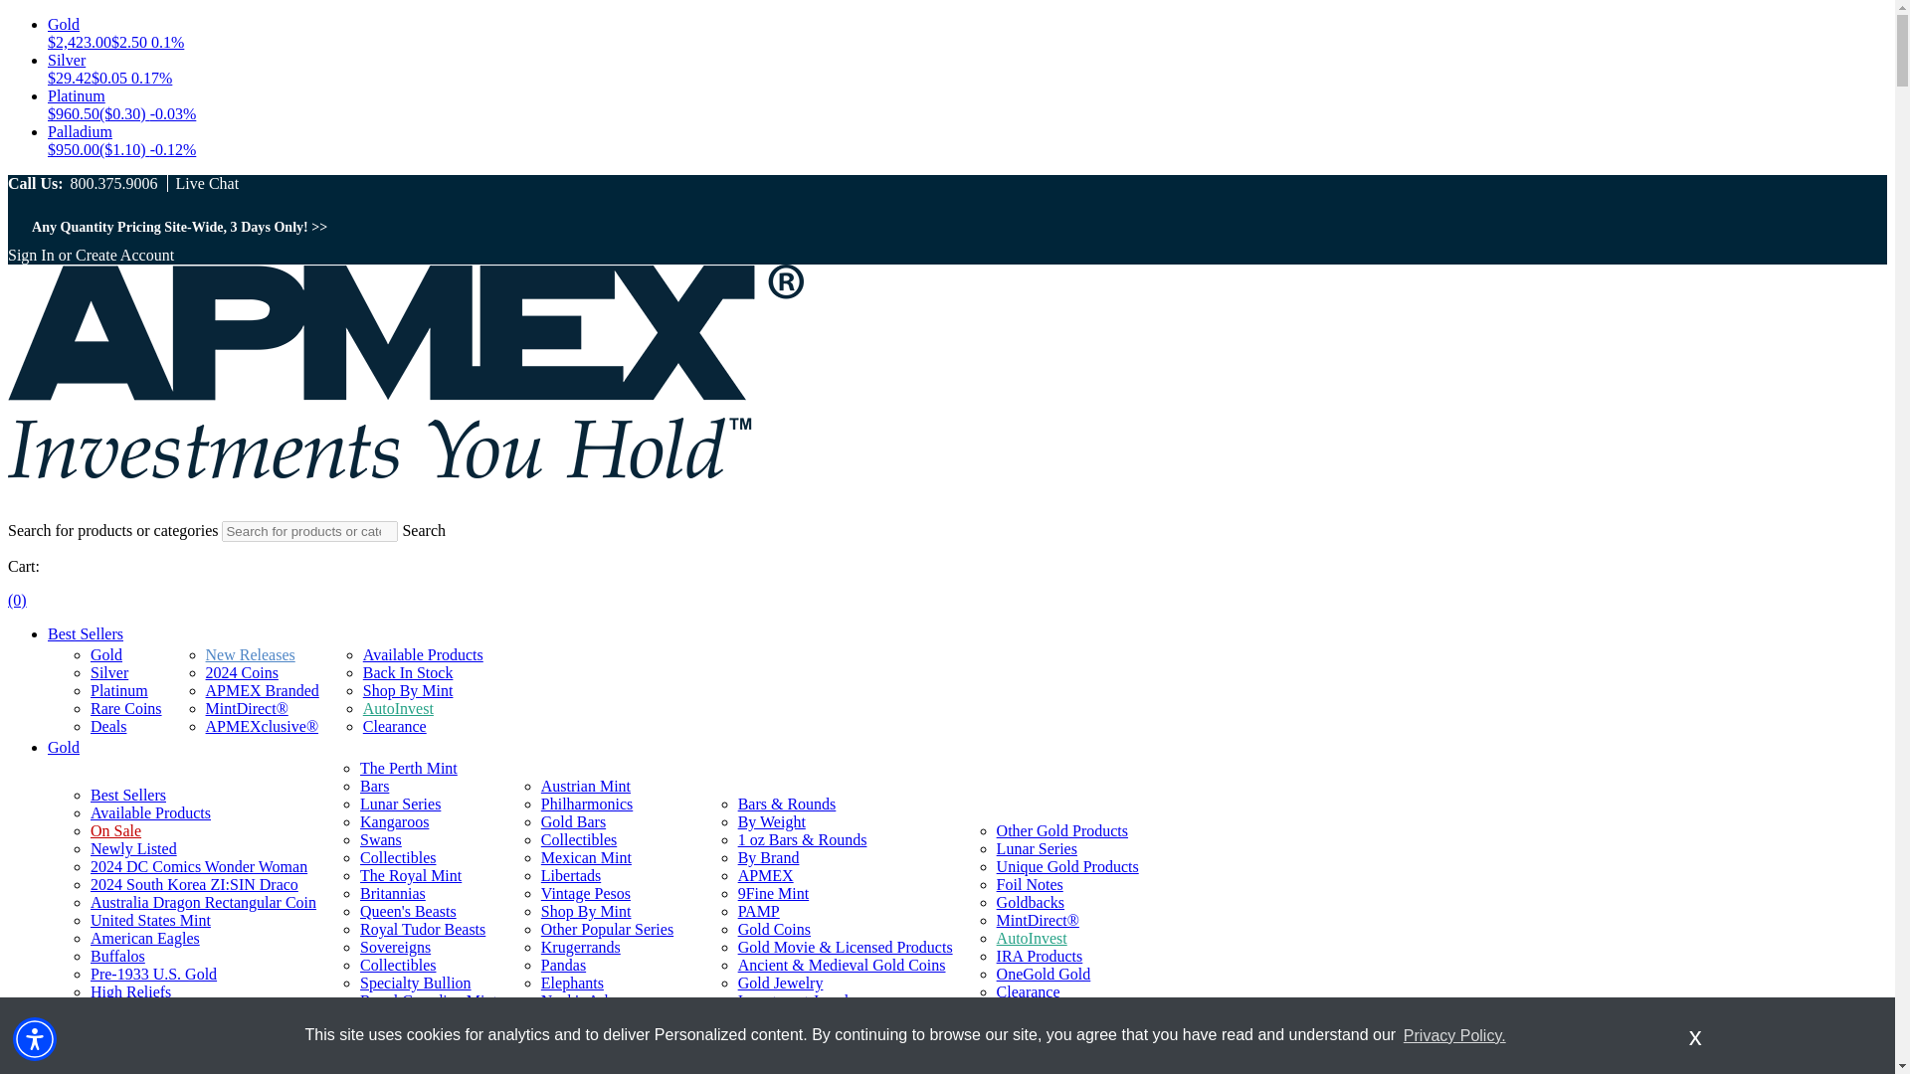 The width and height of the screenshot is (1910, 1074). What do you see at coordinates (115, 830) in the screenshot?
I see `On Sale` at bounding box center [115, 830].